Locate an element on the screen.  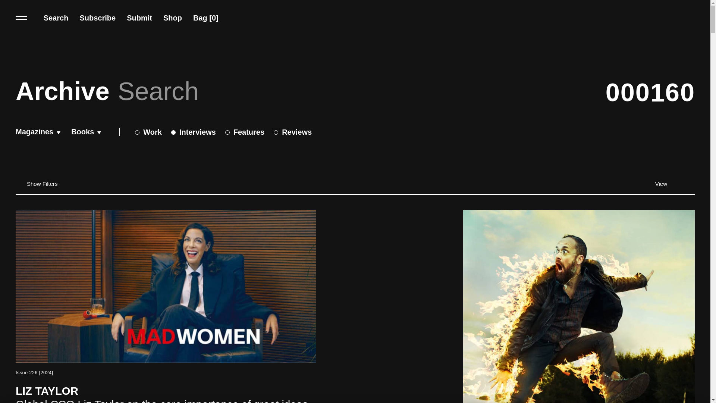
Submit is located at coordinates (139, 17).